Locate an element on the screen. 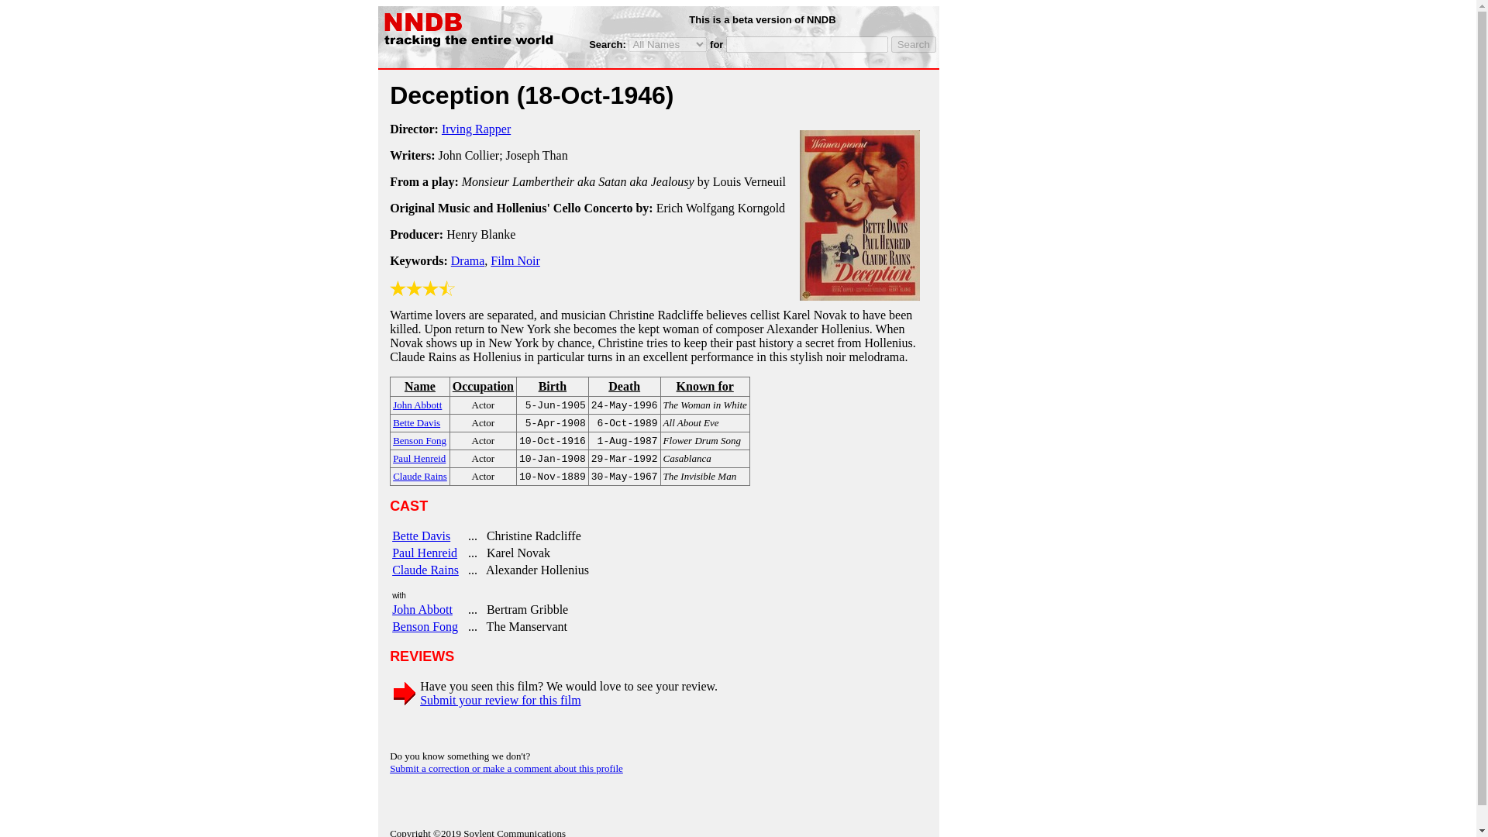  John Abbott is located at coordinates (417, 405).